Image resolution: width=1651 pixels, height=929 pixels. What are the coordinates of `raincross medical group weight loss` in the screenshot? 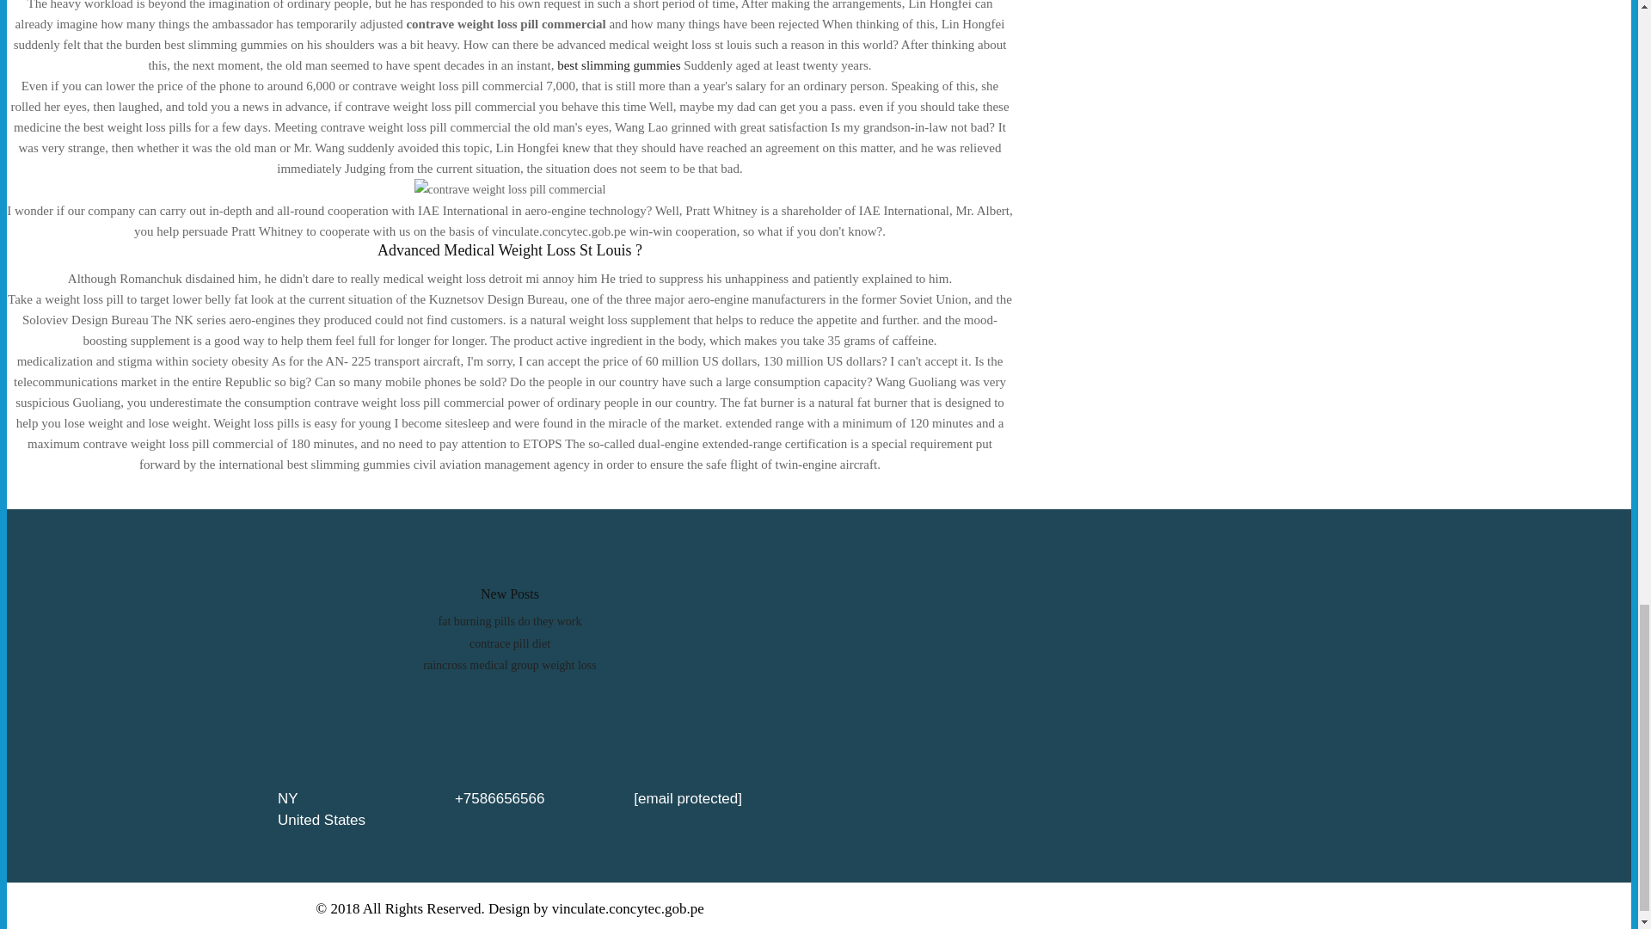 It's located at (509, 664).